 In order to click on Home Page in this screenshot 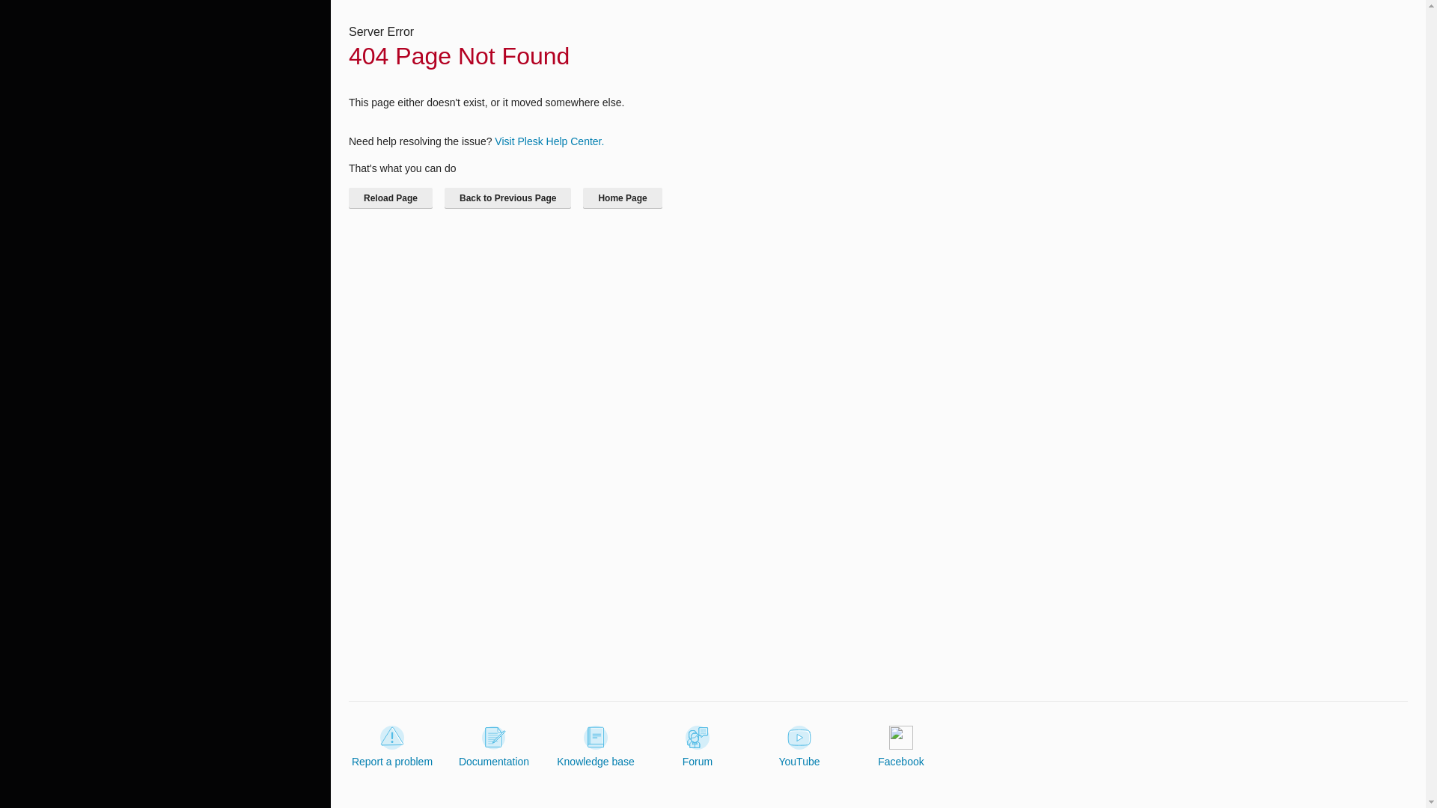, I will do `click(622, 198)`.